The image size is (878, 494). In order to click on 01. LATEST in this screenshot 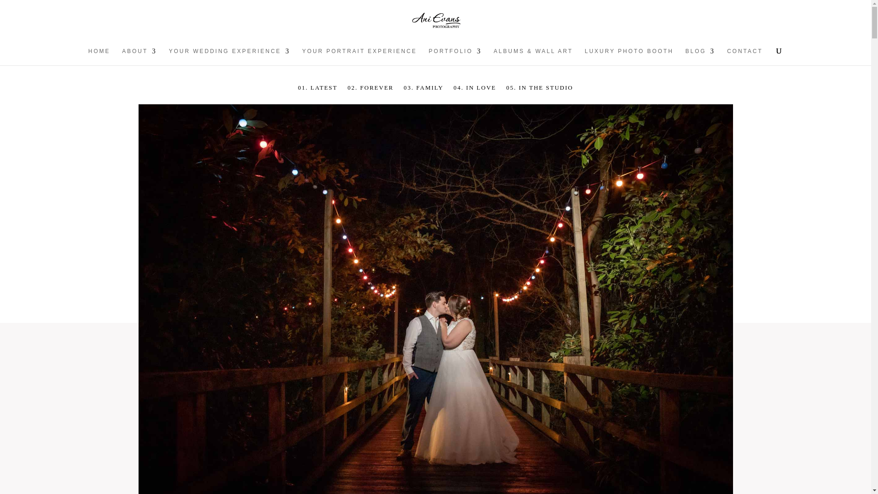, I will do `click(317, 94)`.